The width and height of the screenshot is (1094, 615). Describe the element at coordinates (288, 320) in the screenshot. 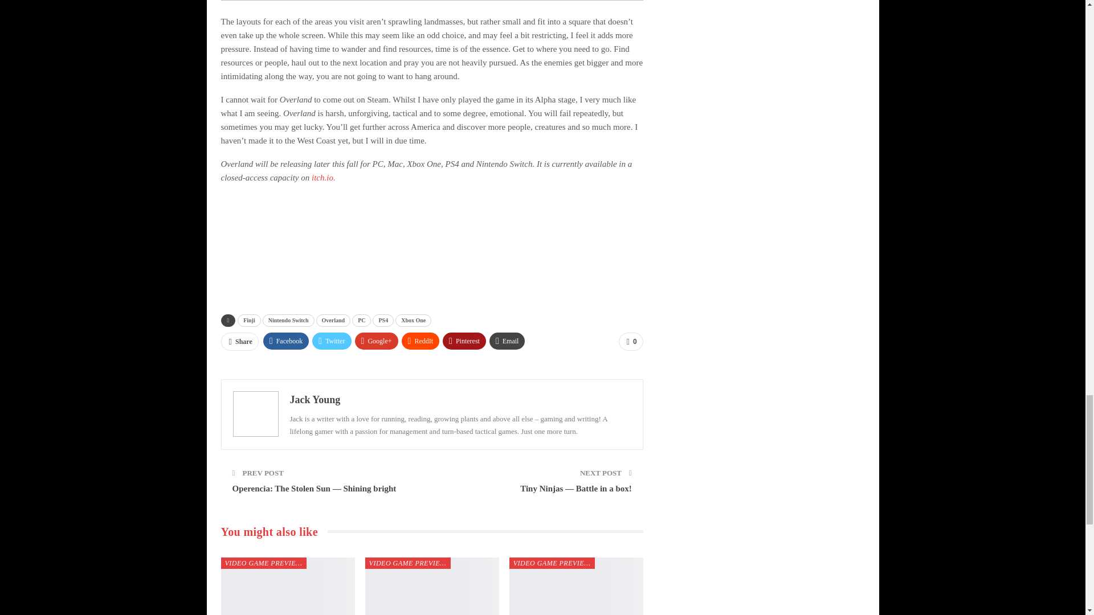

I see `Nintendo Switch` at that location.